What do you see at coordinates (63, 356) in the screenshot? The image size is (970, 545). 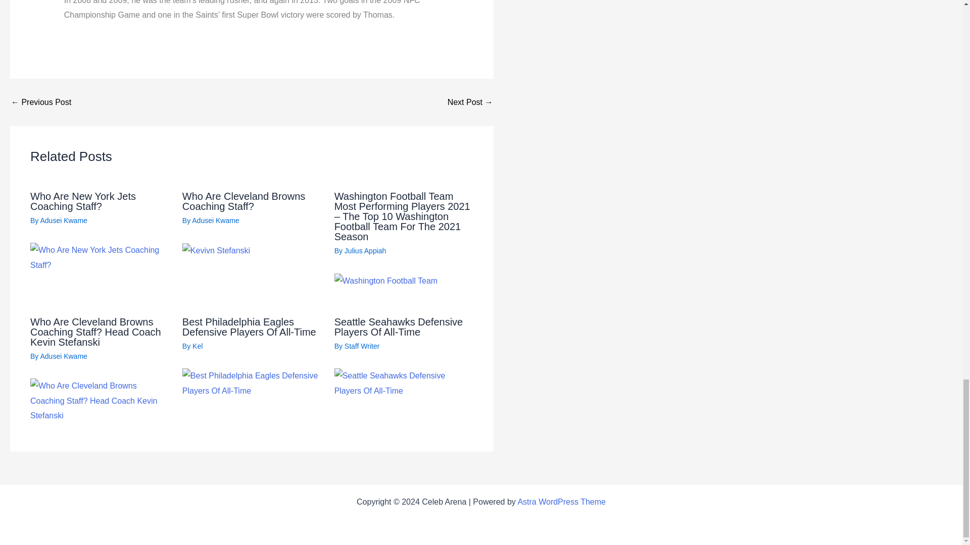 I see `View all posts by Adusei Kwame` at bounding box center [63, 356].